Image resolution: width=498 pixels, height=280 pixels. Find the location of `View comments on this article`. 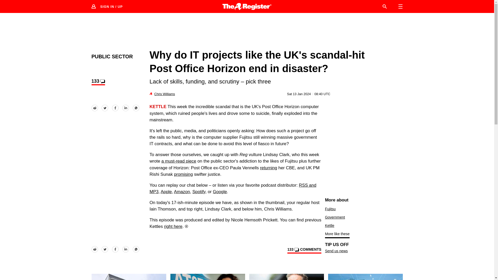

View comments on this article is located at coordinates (98, 82).